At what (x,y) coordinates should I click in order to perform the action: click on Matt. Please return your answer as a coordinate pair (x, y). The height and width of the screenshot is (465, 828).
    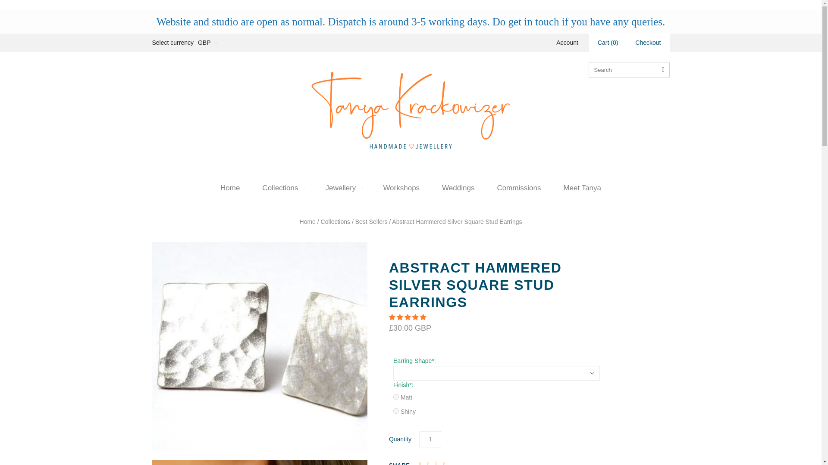
    Looking at the image, I should click on (396, 396).